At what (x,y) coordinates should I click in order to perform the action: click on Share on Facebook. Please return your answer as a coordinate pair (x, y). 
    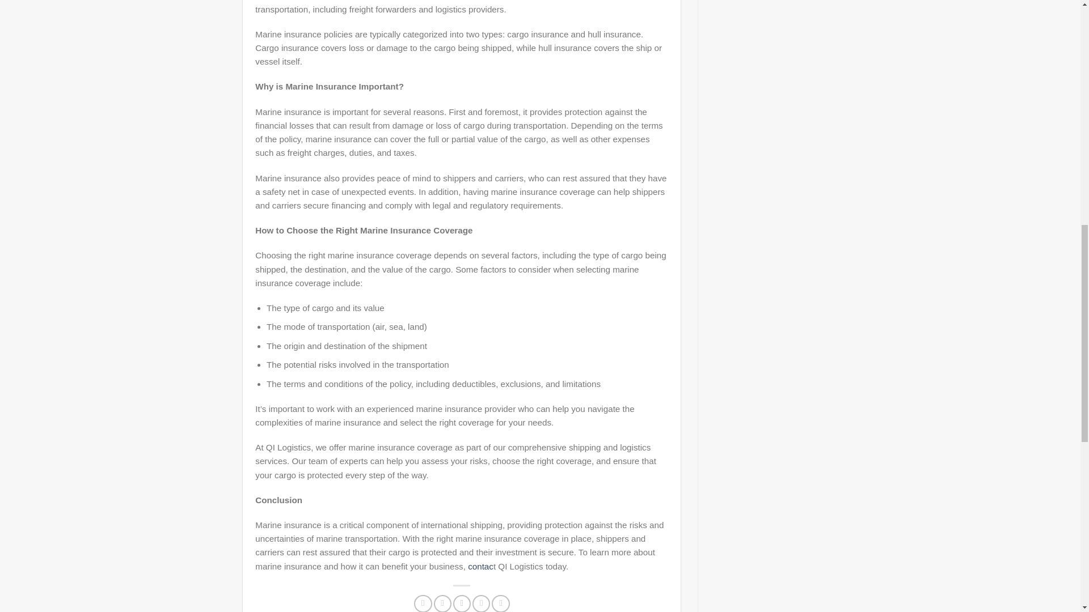
    Looking at the image, I should click on (422, 603).